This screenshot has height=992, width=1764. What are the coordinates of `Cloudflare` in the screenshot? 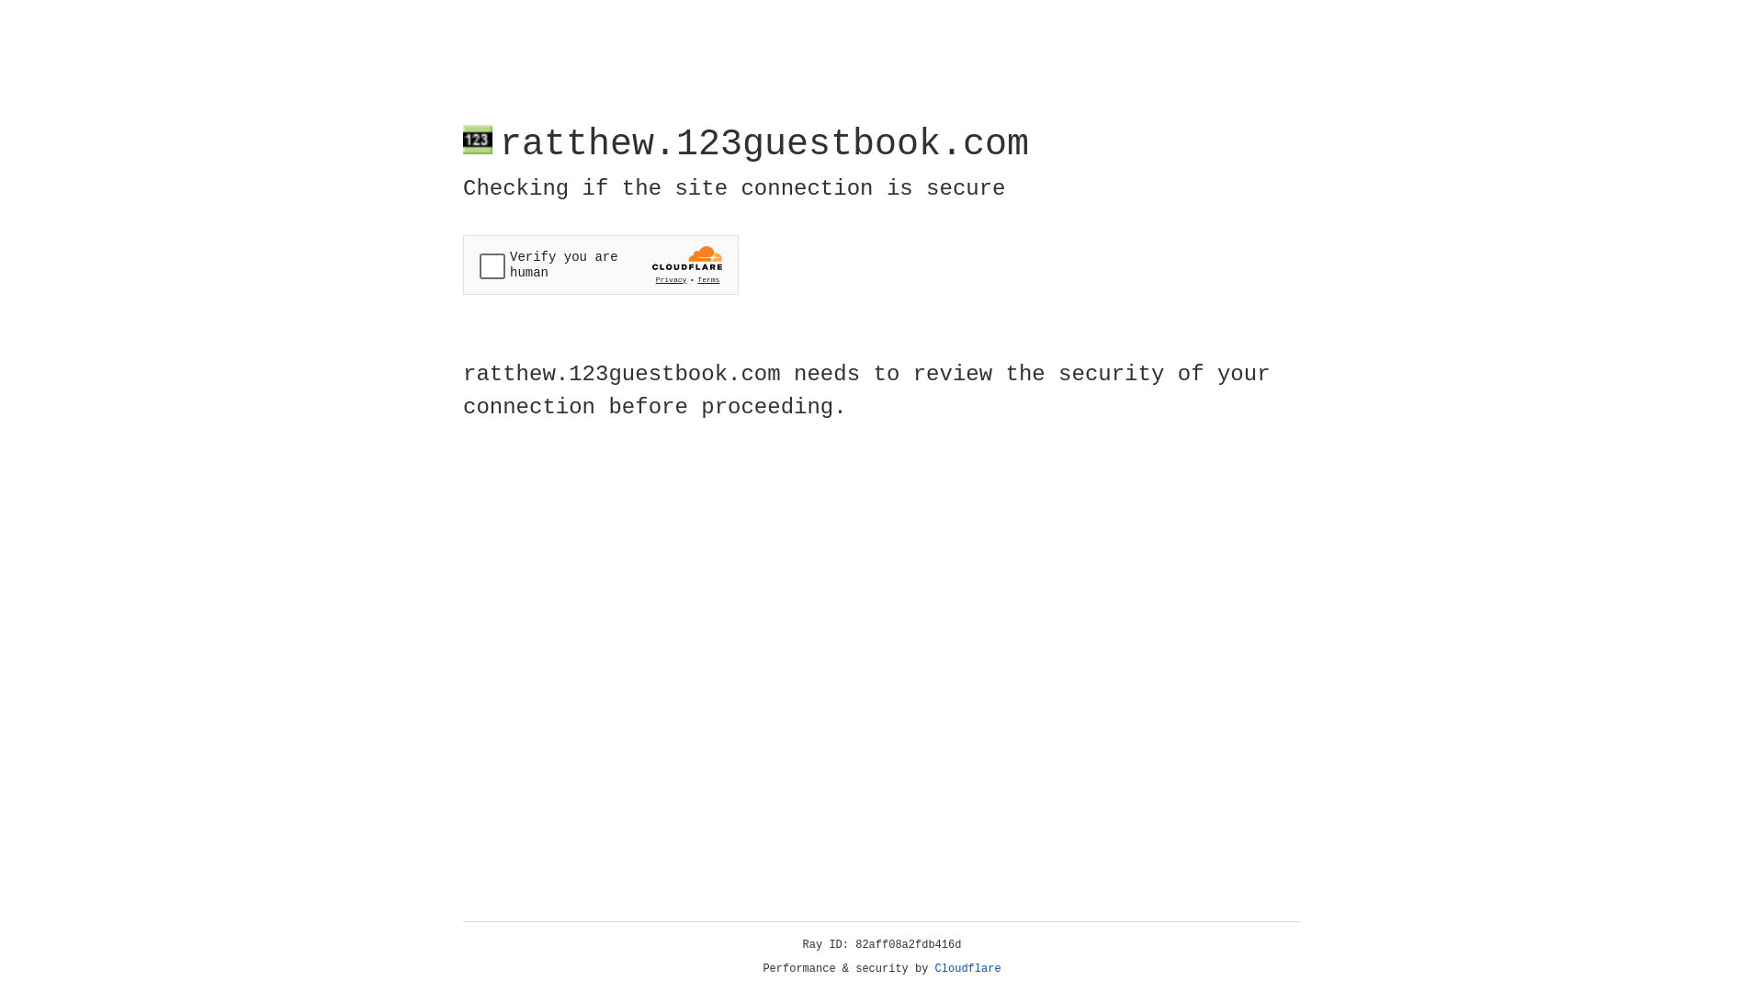 It's located at (968, 969).